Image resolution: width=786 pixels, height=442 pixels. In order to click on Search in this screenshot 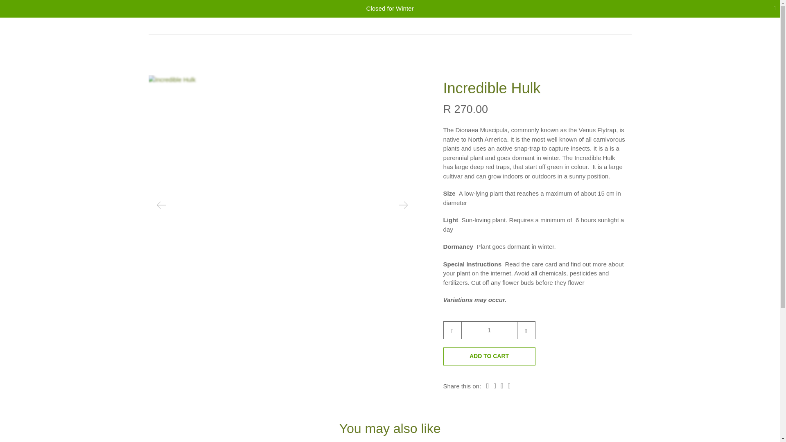, I will do `click(615, 29)`.